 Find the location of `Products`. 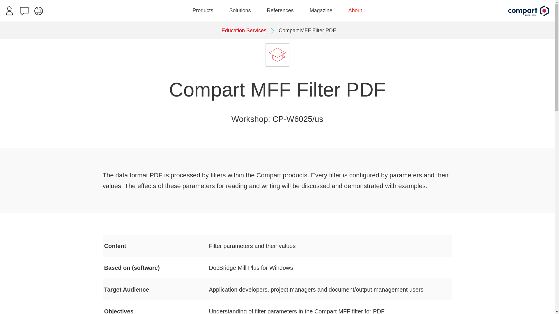

Products is located at coordinates (203, 10).